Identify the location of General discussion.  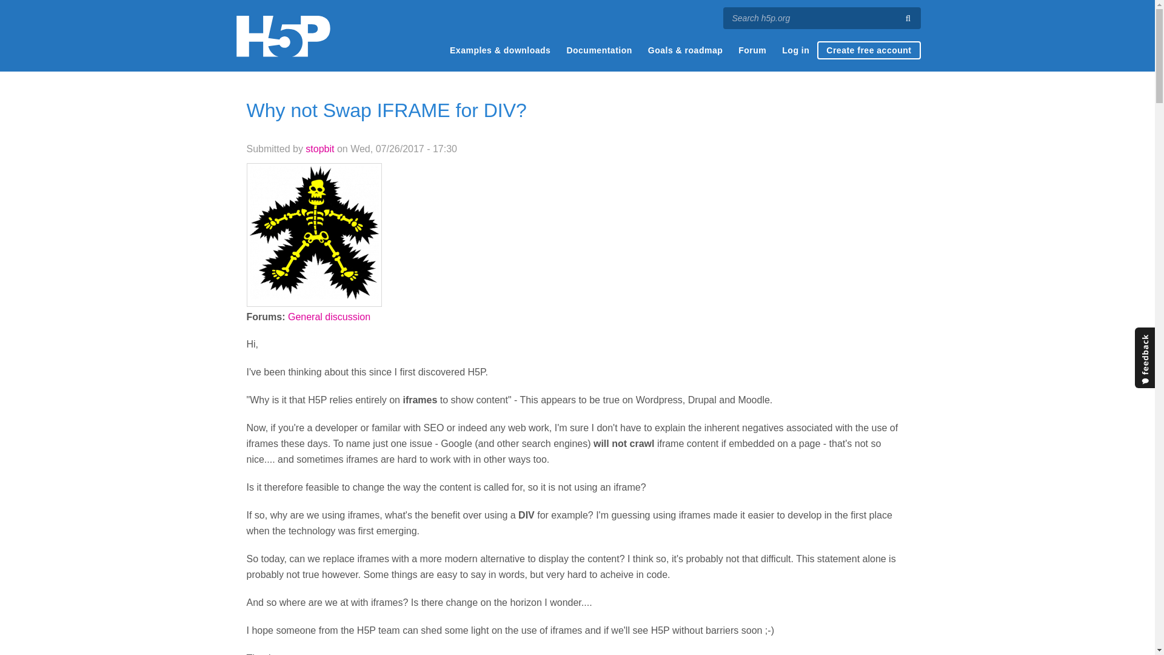
(329, 317).